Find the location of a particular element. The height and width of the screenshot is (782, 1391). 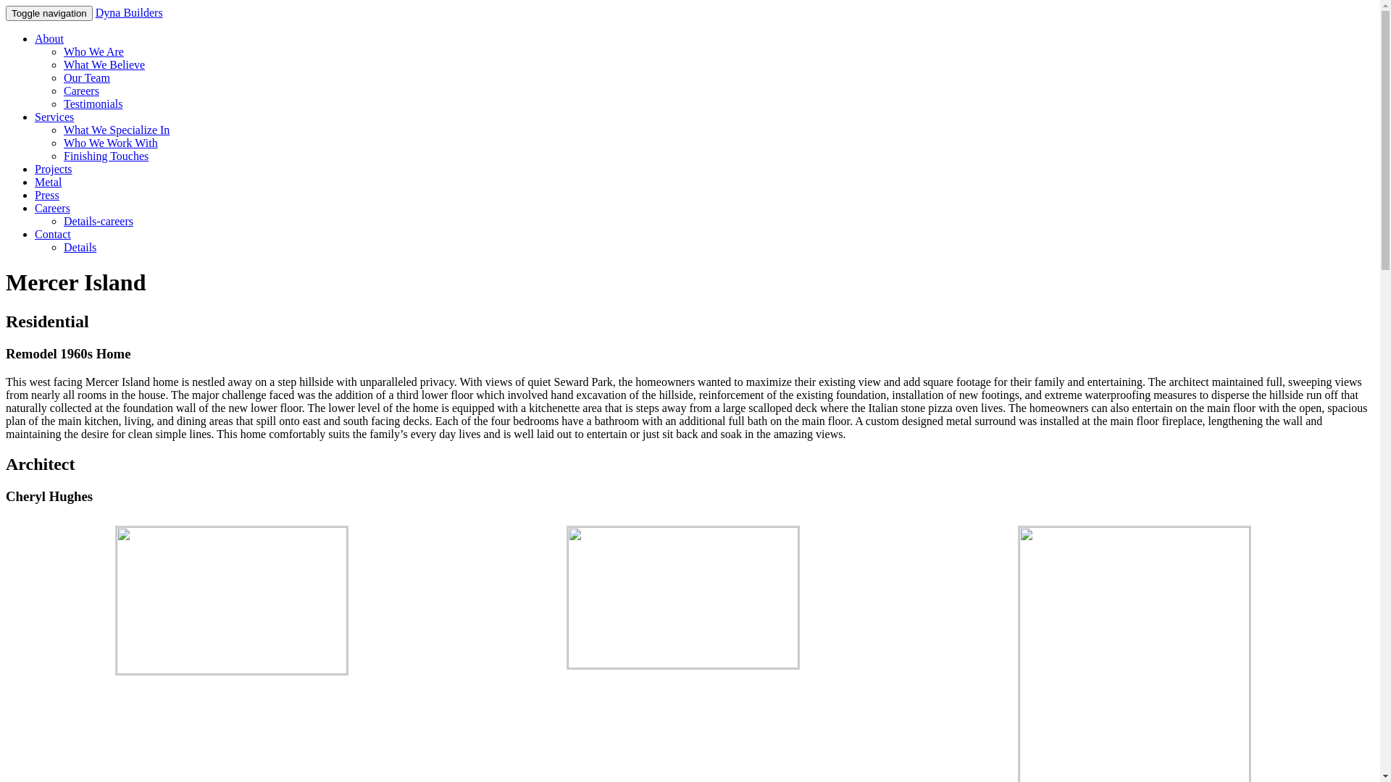

Our Team is located at coordinates (87, 78).